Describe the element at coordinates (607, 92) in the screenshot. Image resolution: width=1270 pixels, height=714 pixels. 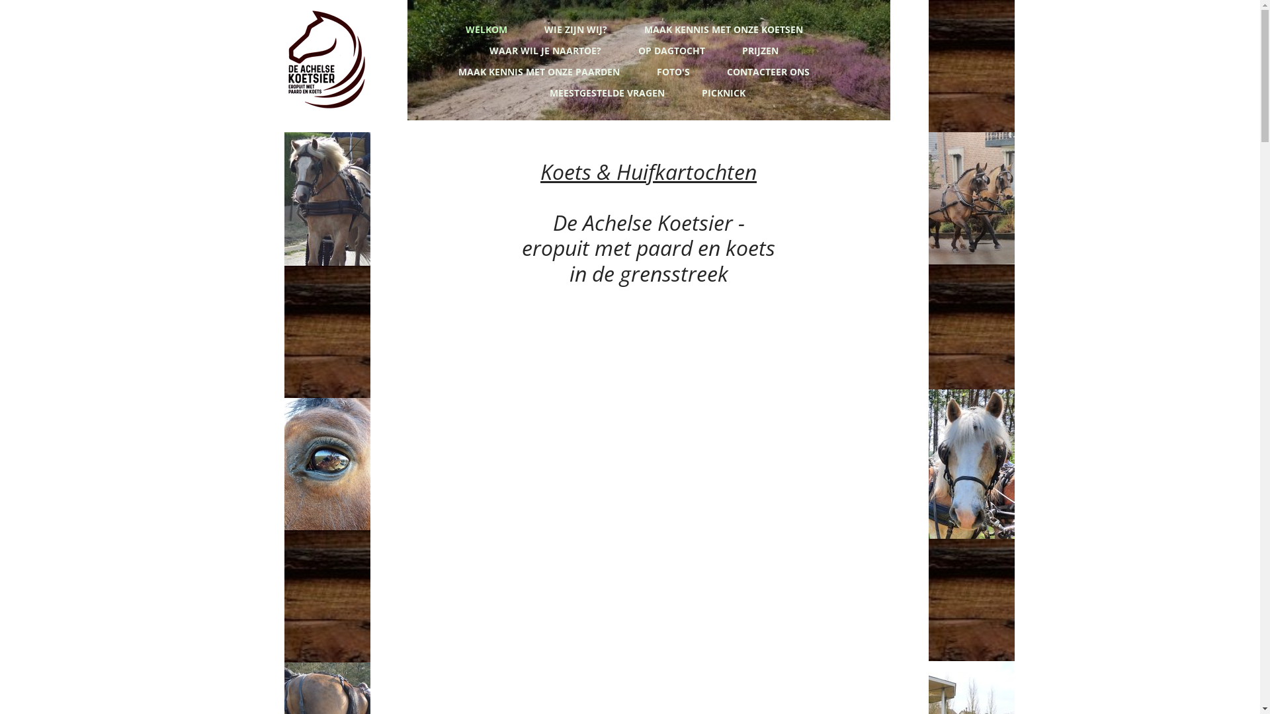
I see `MEESTGESTELDE VRAGEN` at that location.